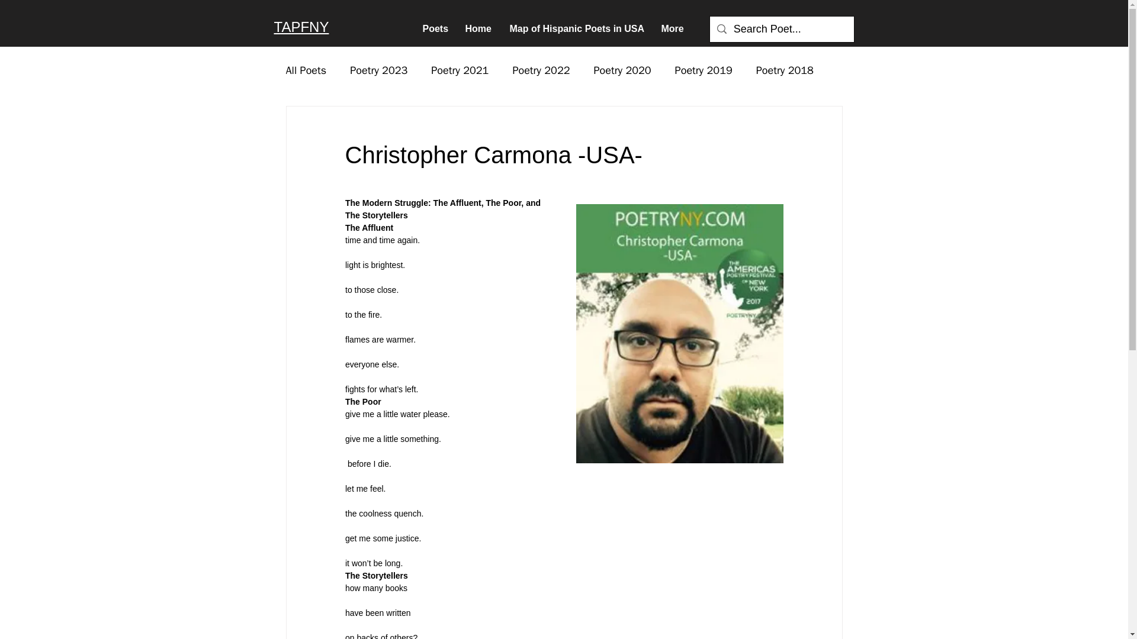 This screenshot has width=1137, height=639. What do you see at coordinates (477, 28) in the screenshot?
I see `Home` at bounding box center [477, 28].